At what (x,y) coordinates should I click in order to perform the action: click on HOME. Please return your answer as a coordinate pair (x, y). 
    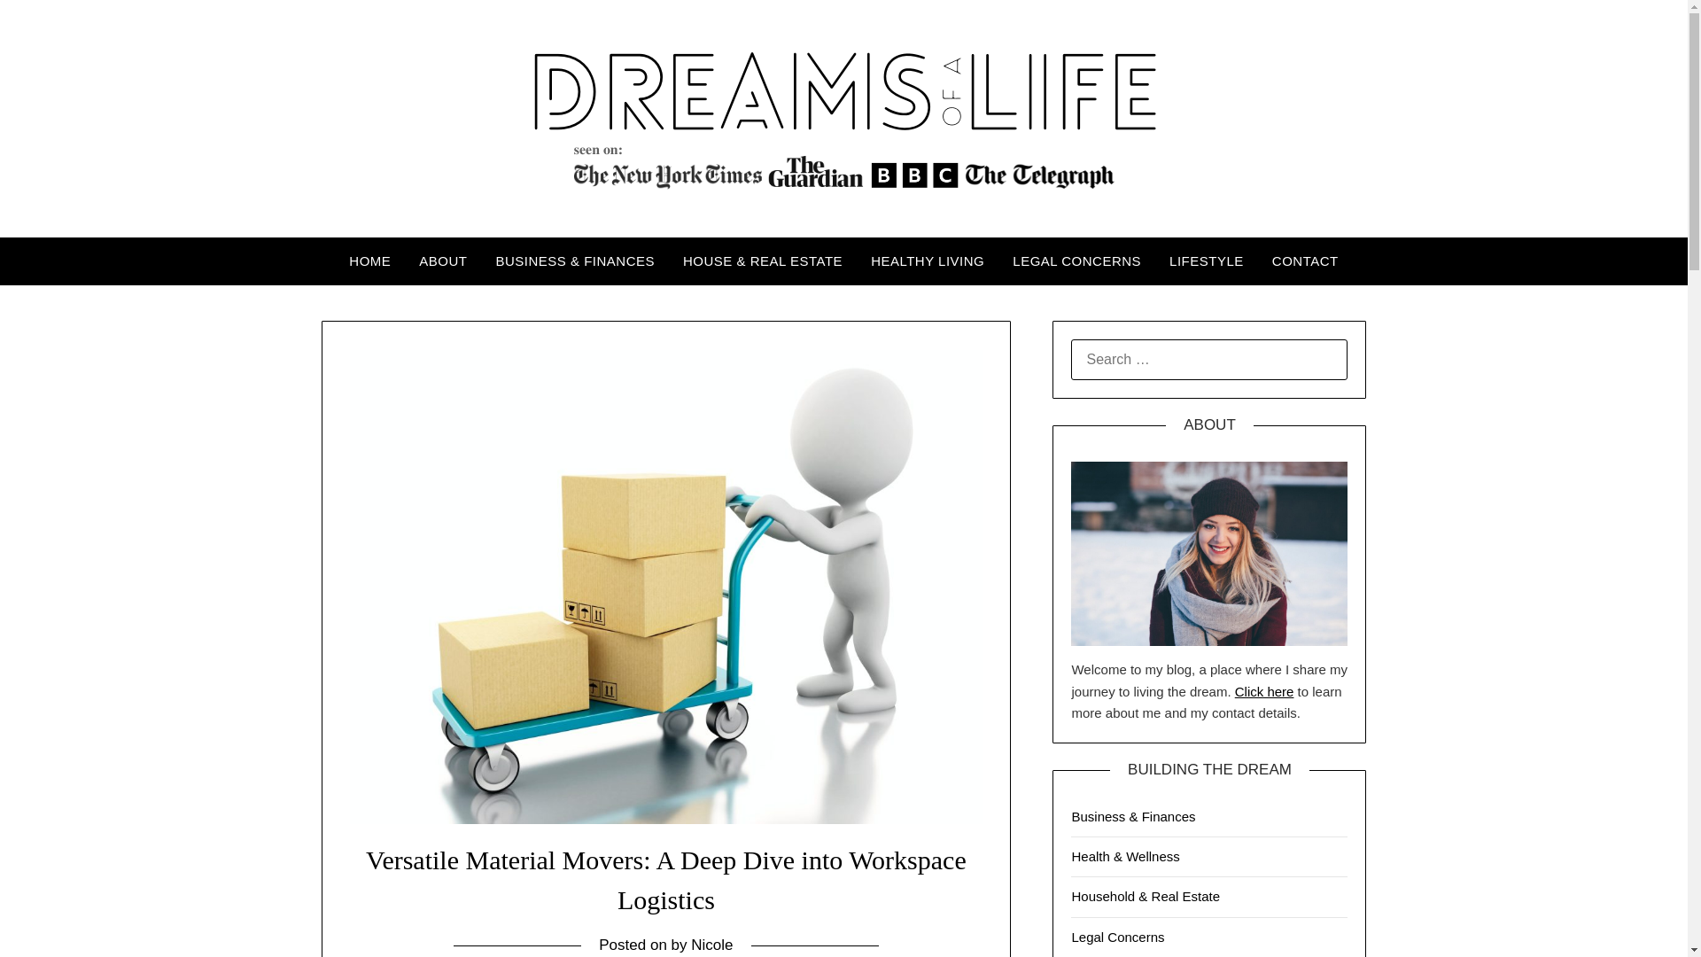
    Looking at the image, I should click on (369, 261).